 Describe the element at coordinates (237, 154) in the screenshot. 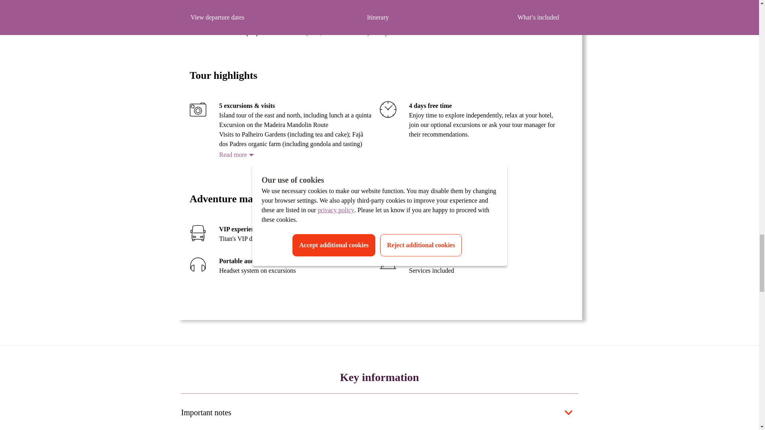

I see `Read more` at that location.